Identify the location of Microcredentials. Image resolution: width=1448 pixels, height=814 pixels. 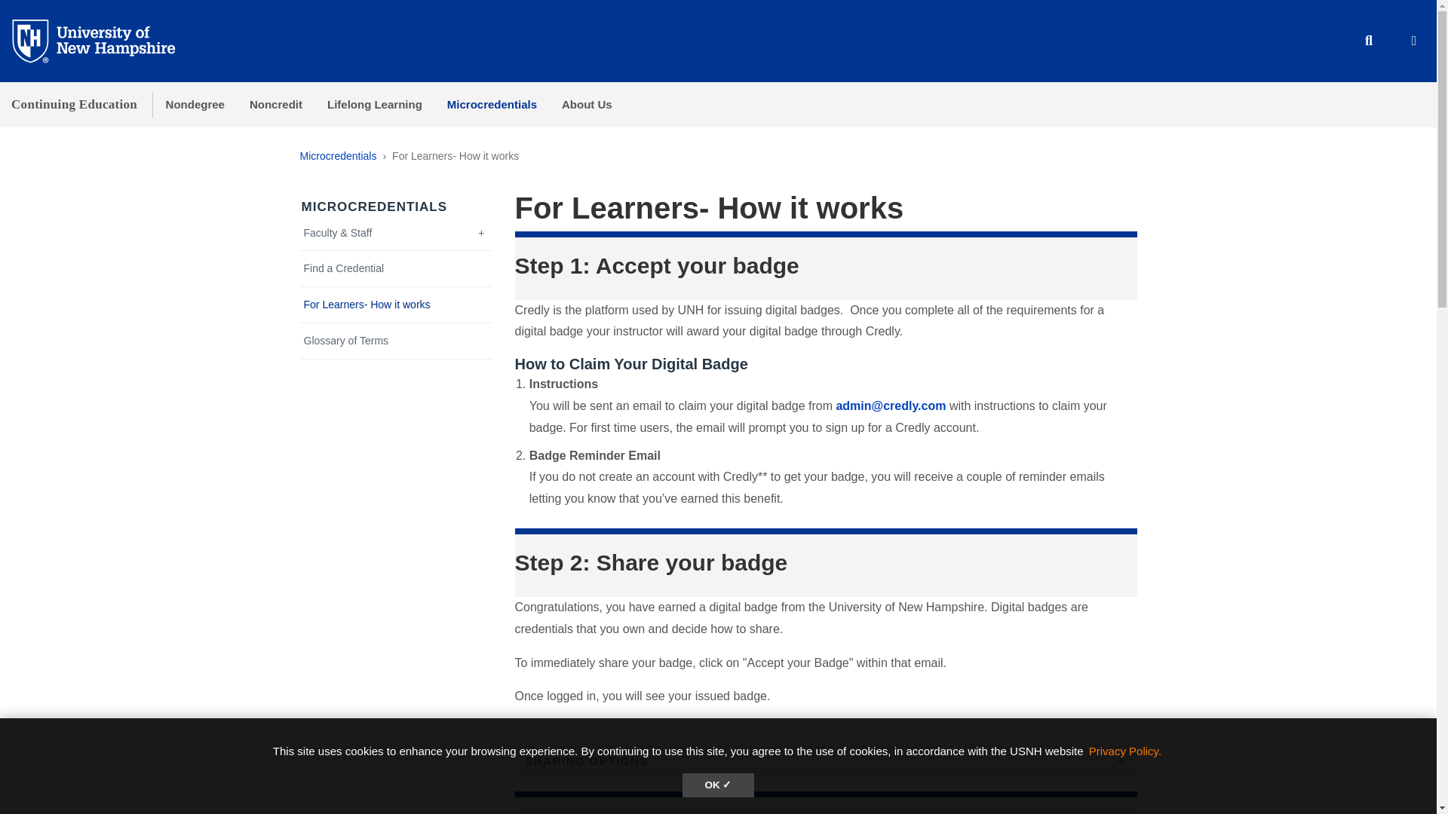
(492, 104).